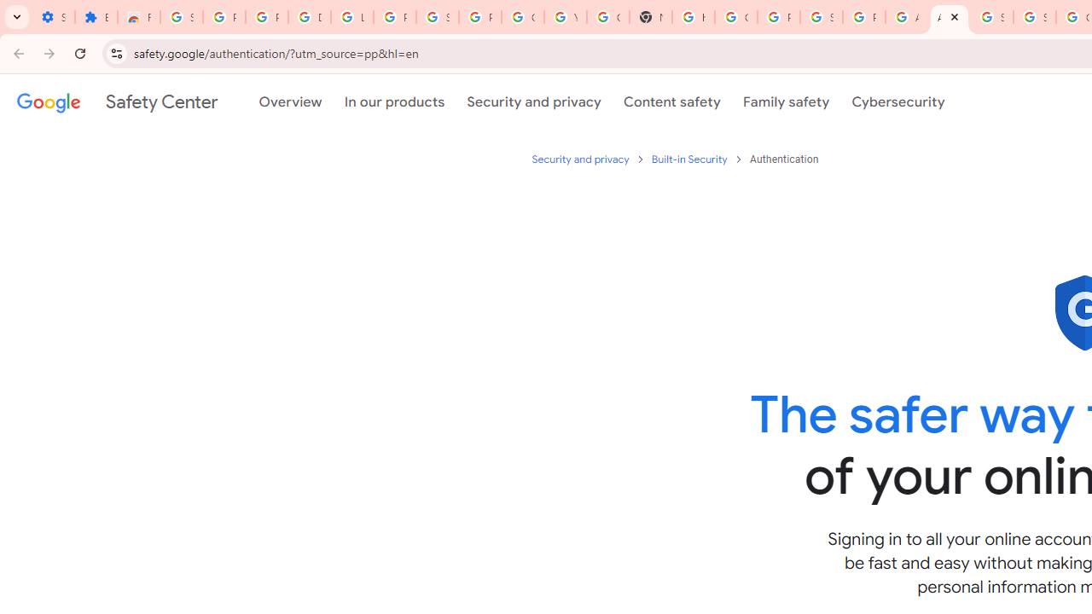 Image resolution: width=1092 pixels, height=614 pixels. What do you see at coordinates (437, 17) in the screenshot?
I see `Sign in - Google Accounts` at bounding box center [437, 17].